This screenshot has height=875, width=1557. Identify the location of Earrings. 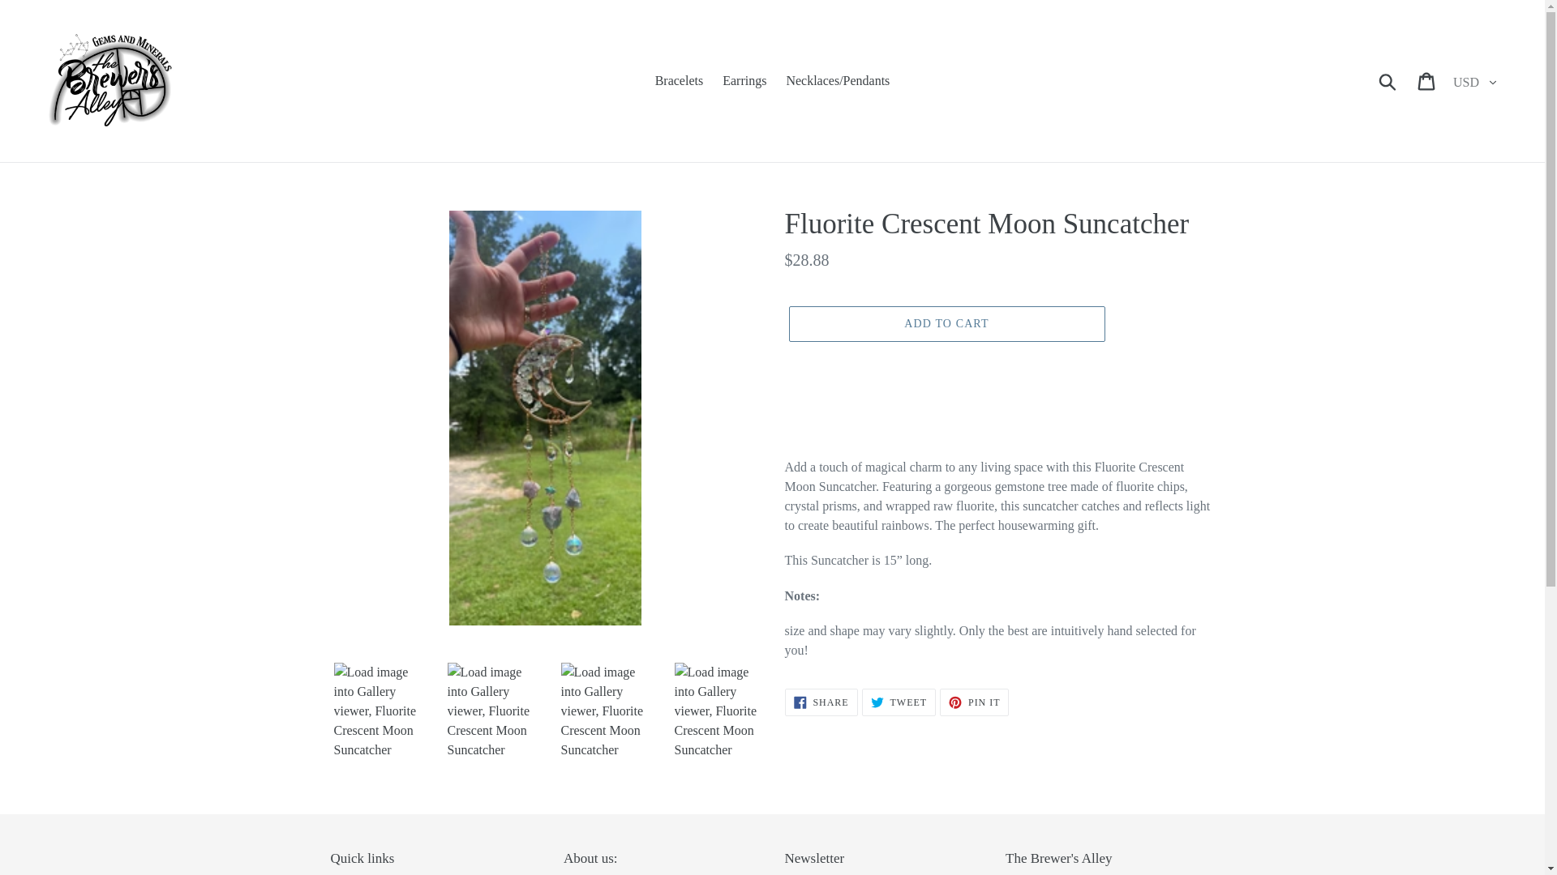
(744, 81).